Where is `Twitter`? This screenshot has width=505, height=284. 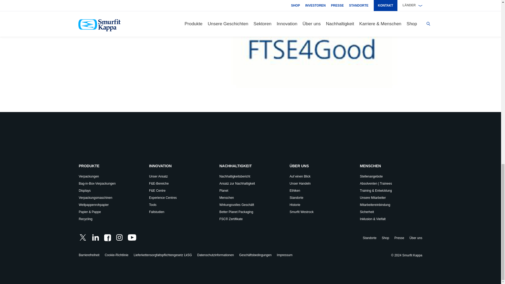
Twitter is located at coordinates (83, 237).